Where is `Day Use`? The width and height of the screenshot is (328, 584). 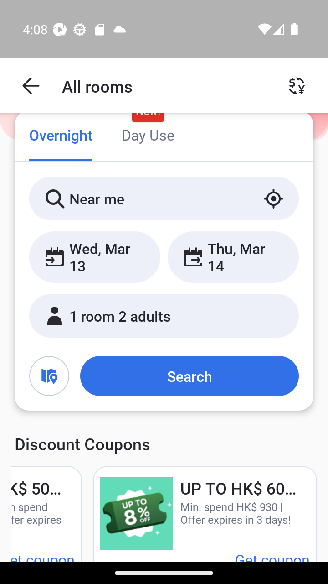 Day Use is located at coordinates (148, 136).